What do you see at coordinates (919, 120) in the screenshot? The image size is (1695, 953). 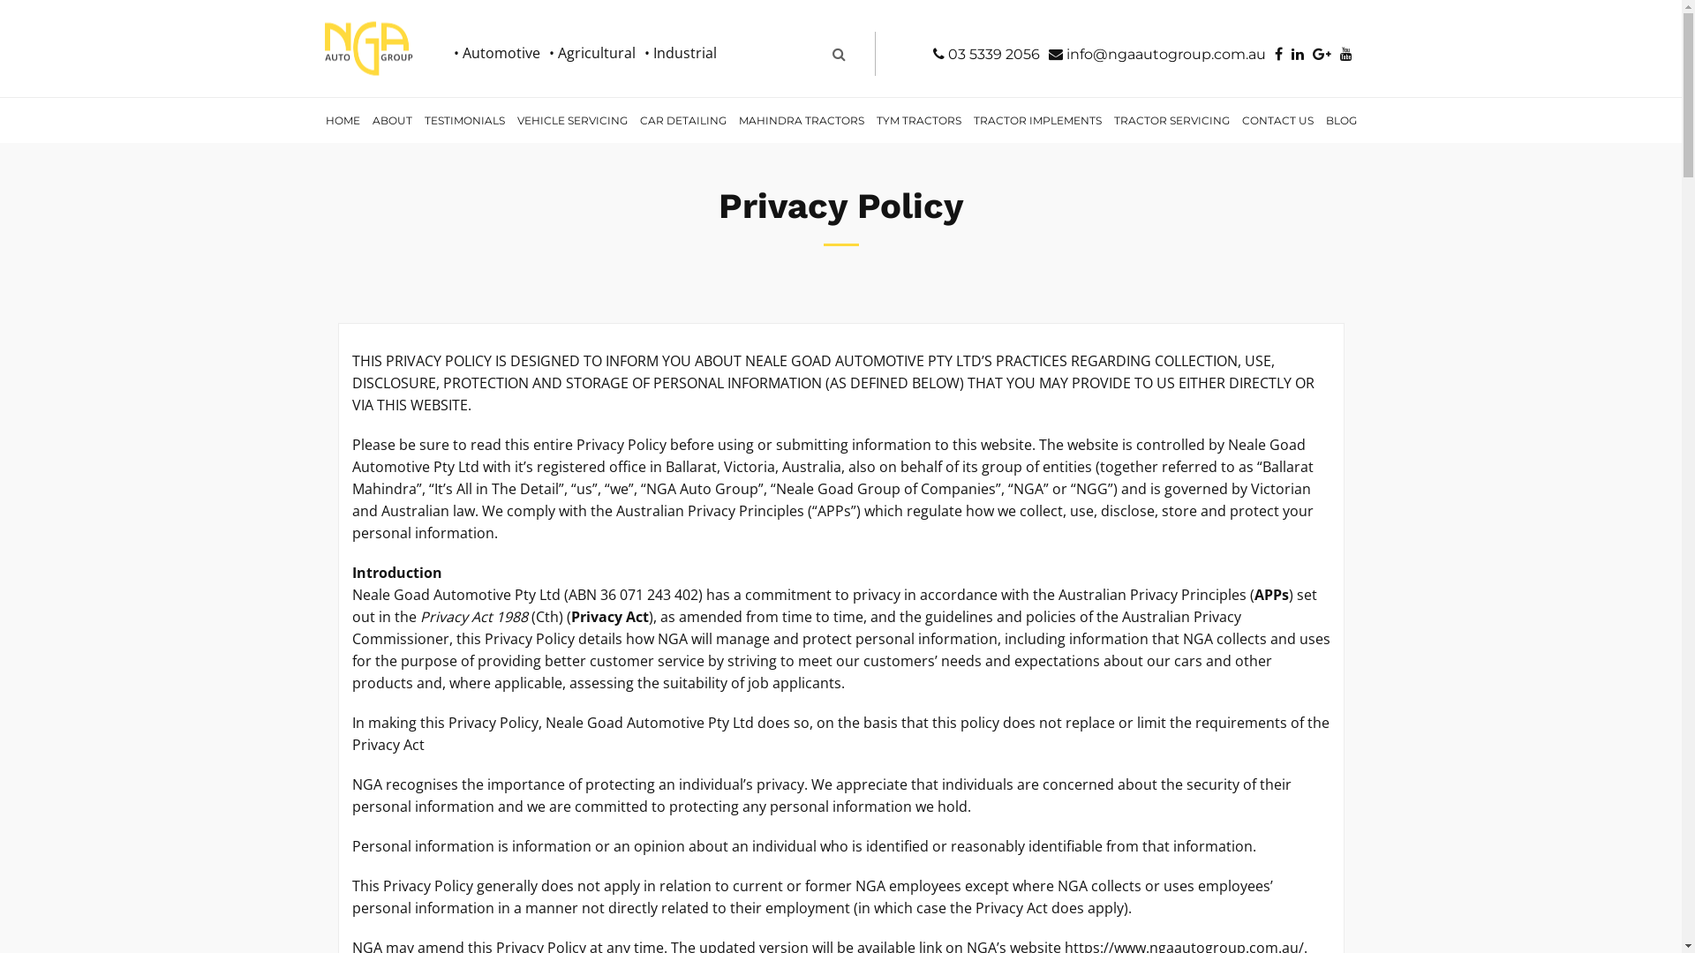 I see `TYM TRACTORS` at bounding box center [919, 120].